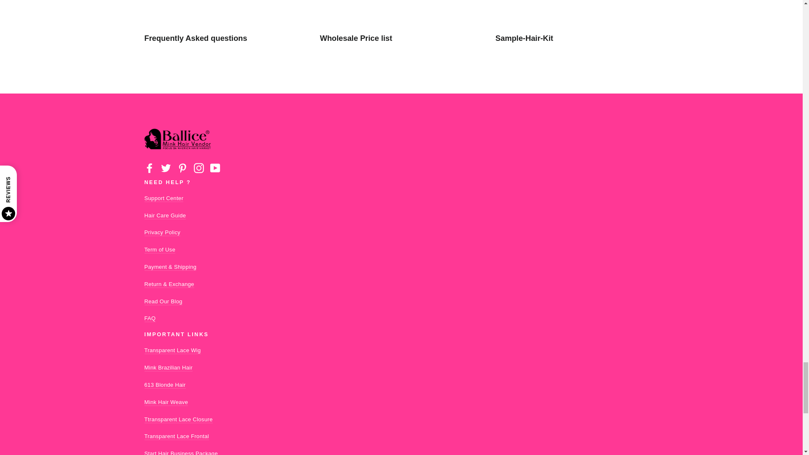  I want to click on Ballice on Instagram, so click(199, 168).